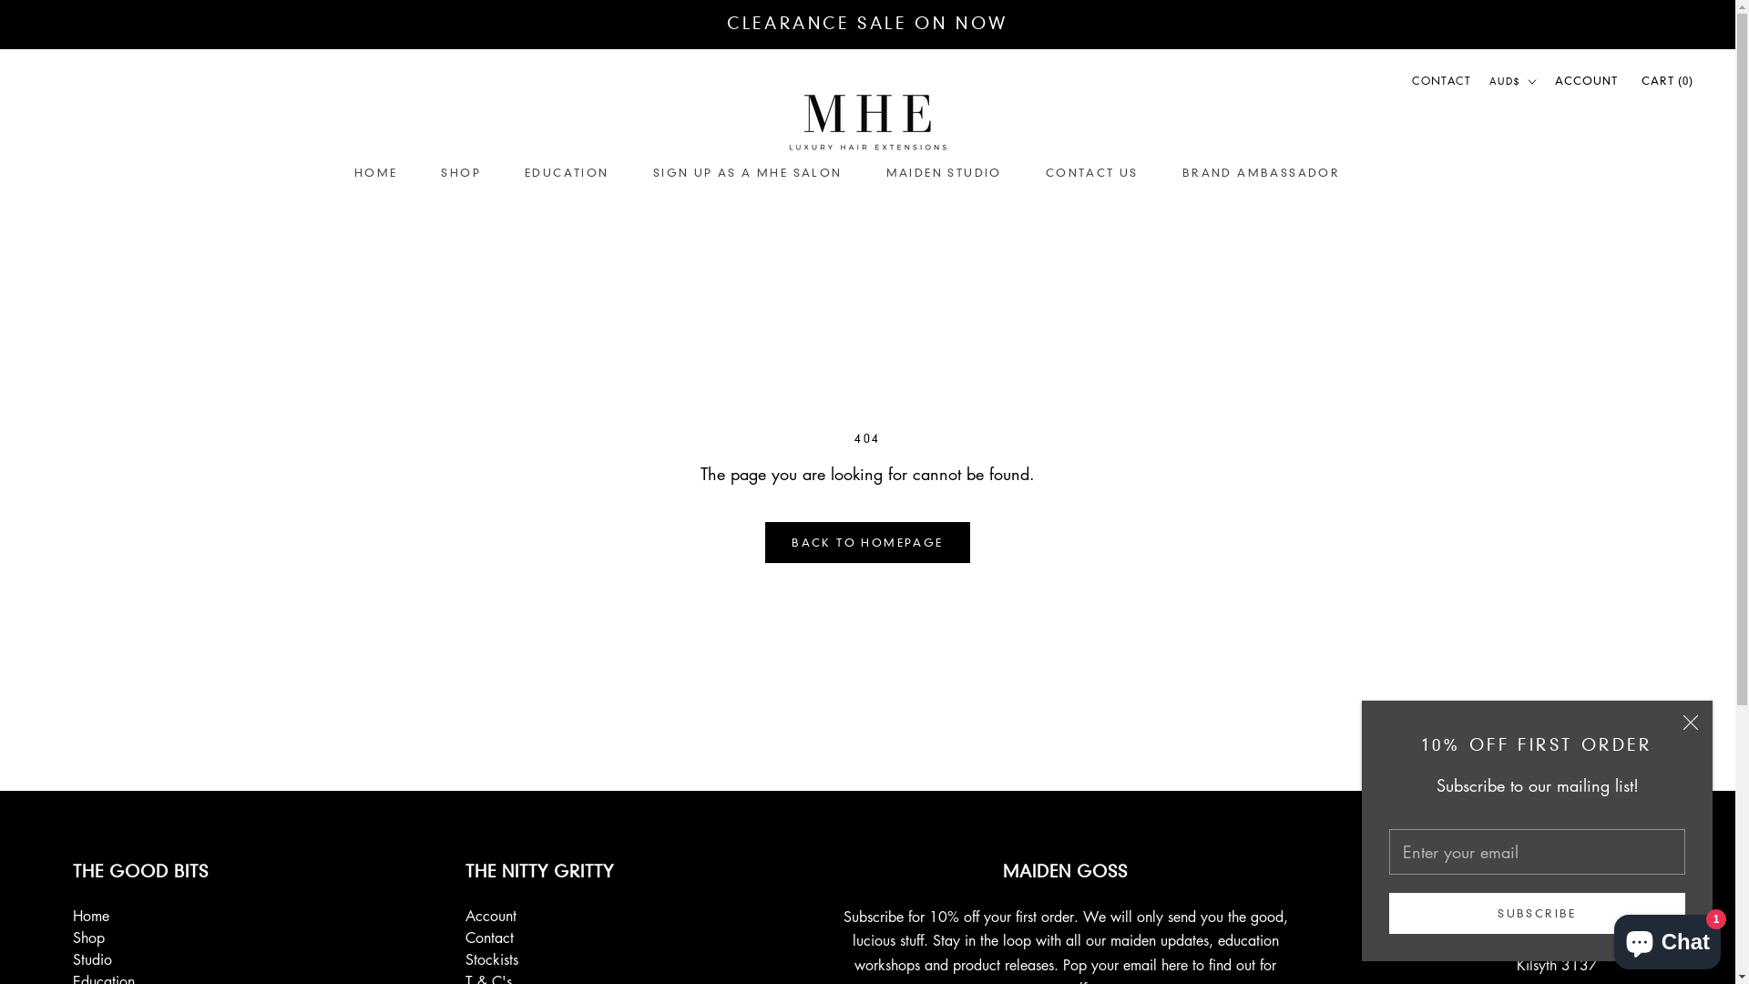  I want to click on FKP, so click(1547, 918).